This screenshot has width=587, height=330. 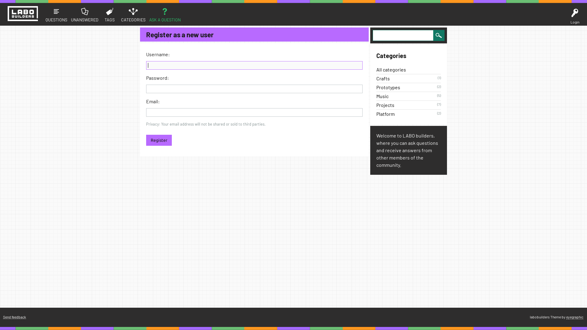 What do you see at coordinates (383, 78) in the screenshot?
I see `Crafts` at bounding box center [383, 78].